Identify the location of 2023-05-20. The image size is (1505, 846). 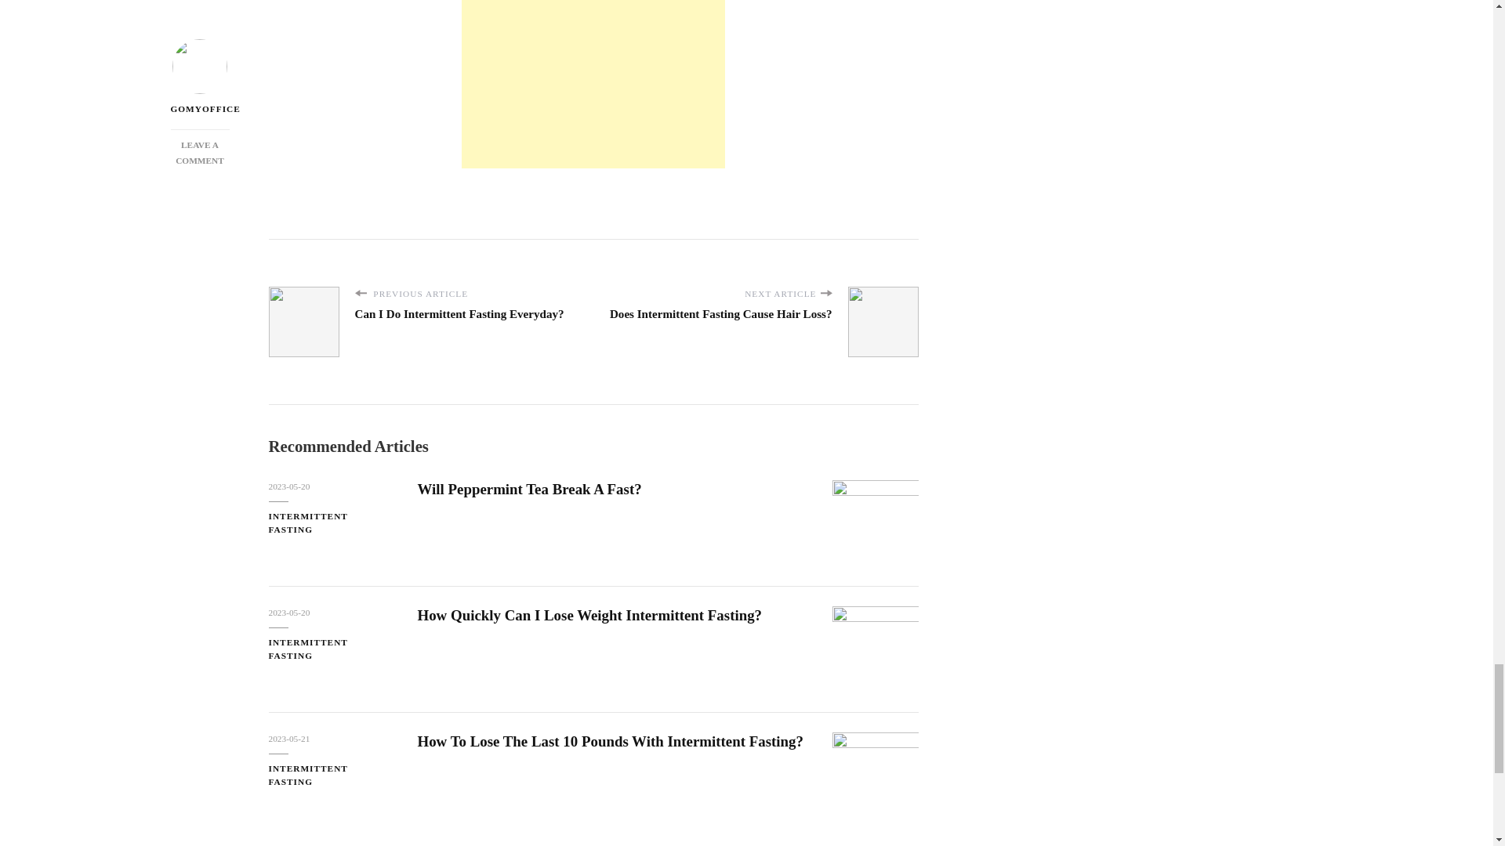
(288, 486).